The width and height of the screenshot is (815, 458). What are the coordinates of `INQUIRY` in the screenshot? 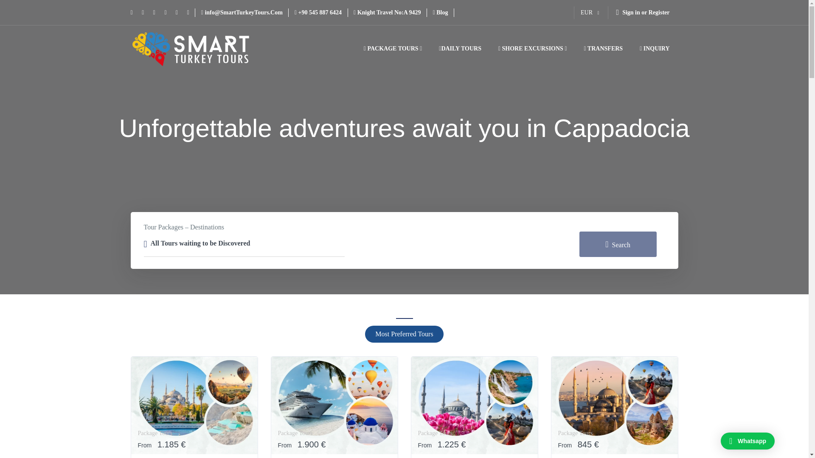 It's located at (655, 48).